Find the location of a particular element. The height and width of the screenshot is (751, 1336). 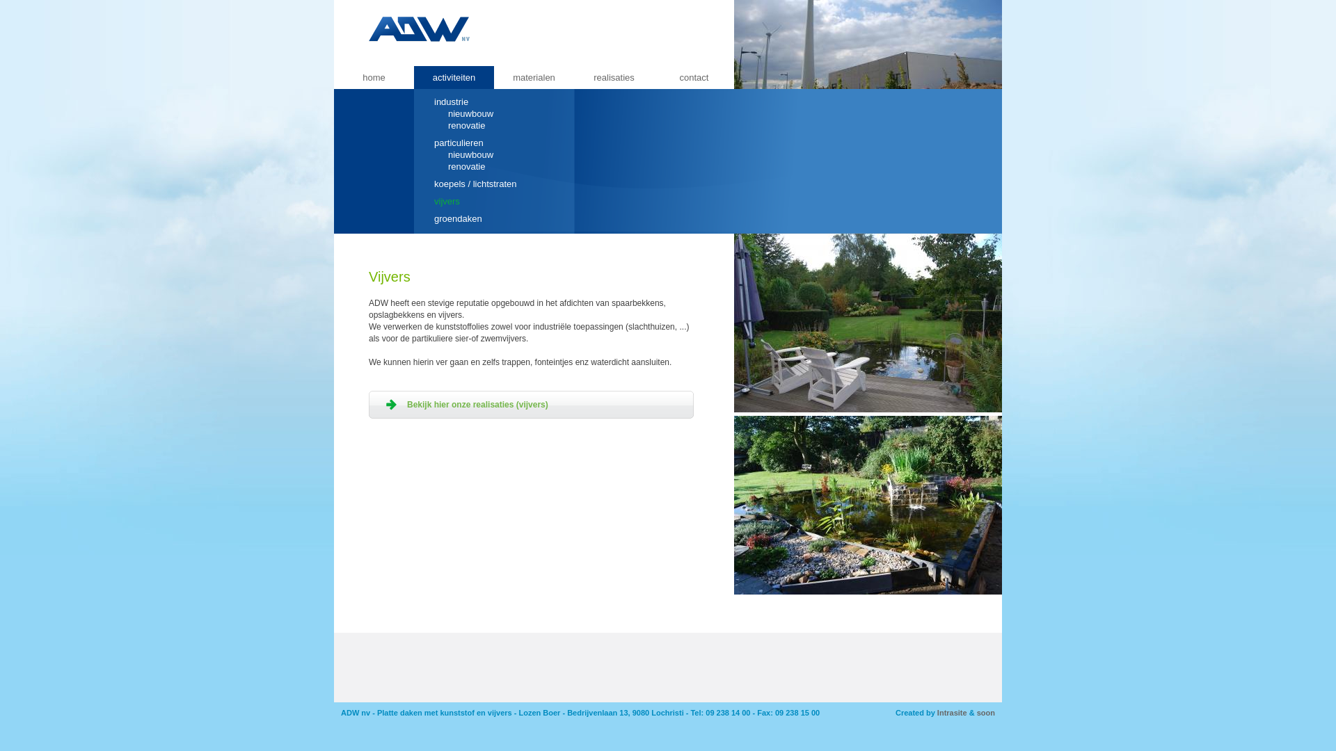

koepels / lichtstraten is located at coordinates (476, 184).